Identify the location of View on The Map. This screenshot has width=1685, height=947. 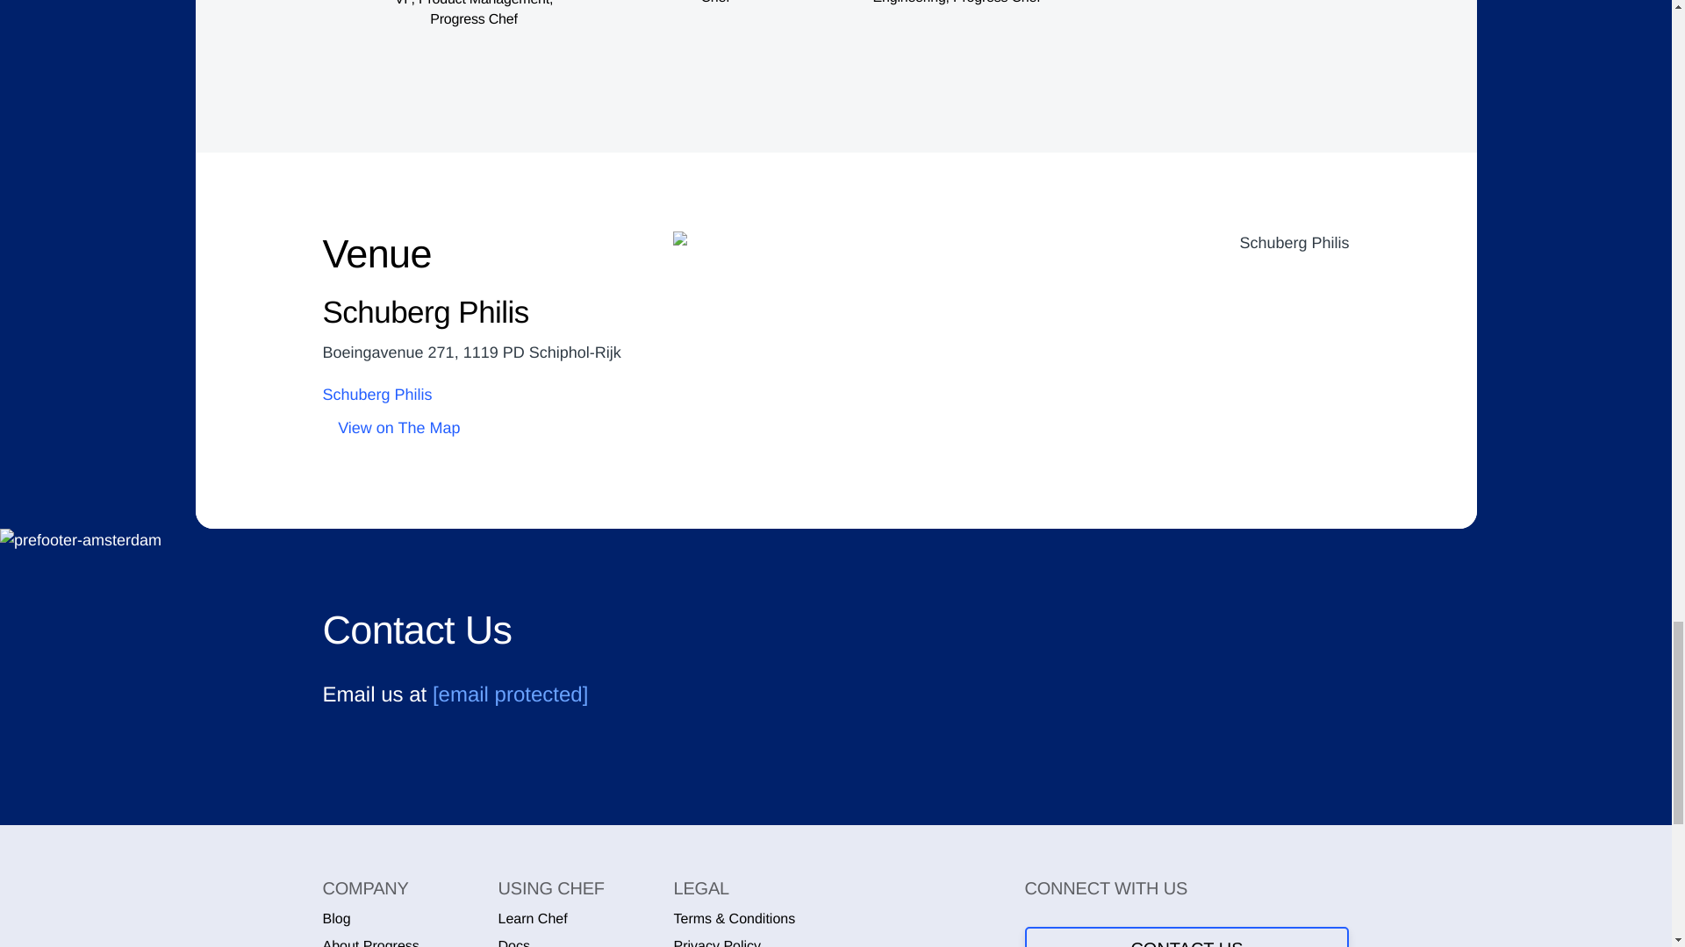
(484, 429).